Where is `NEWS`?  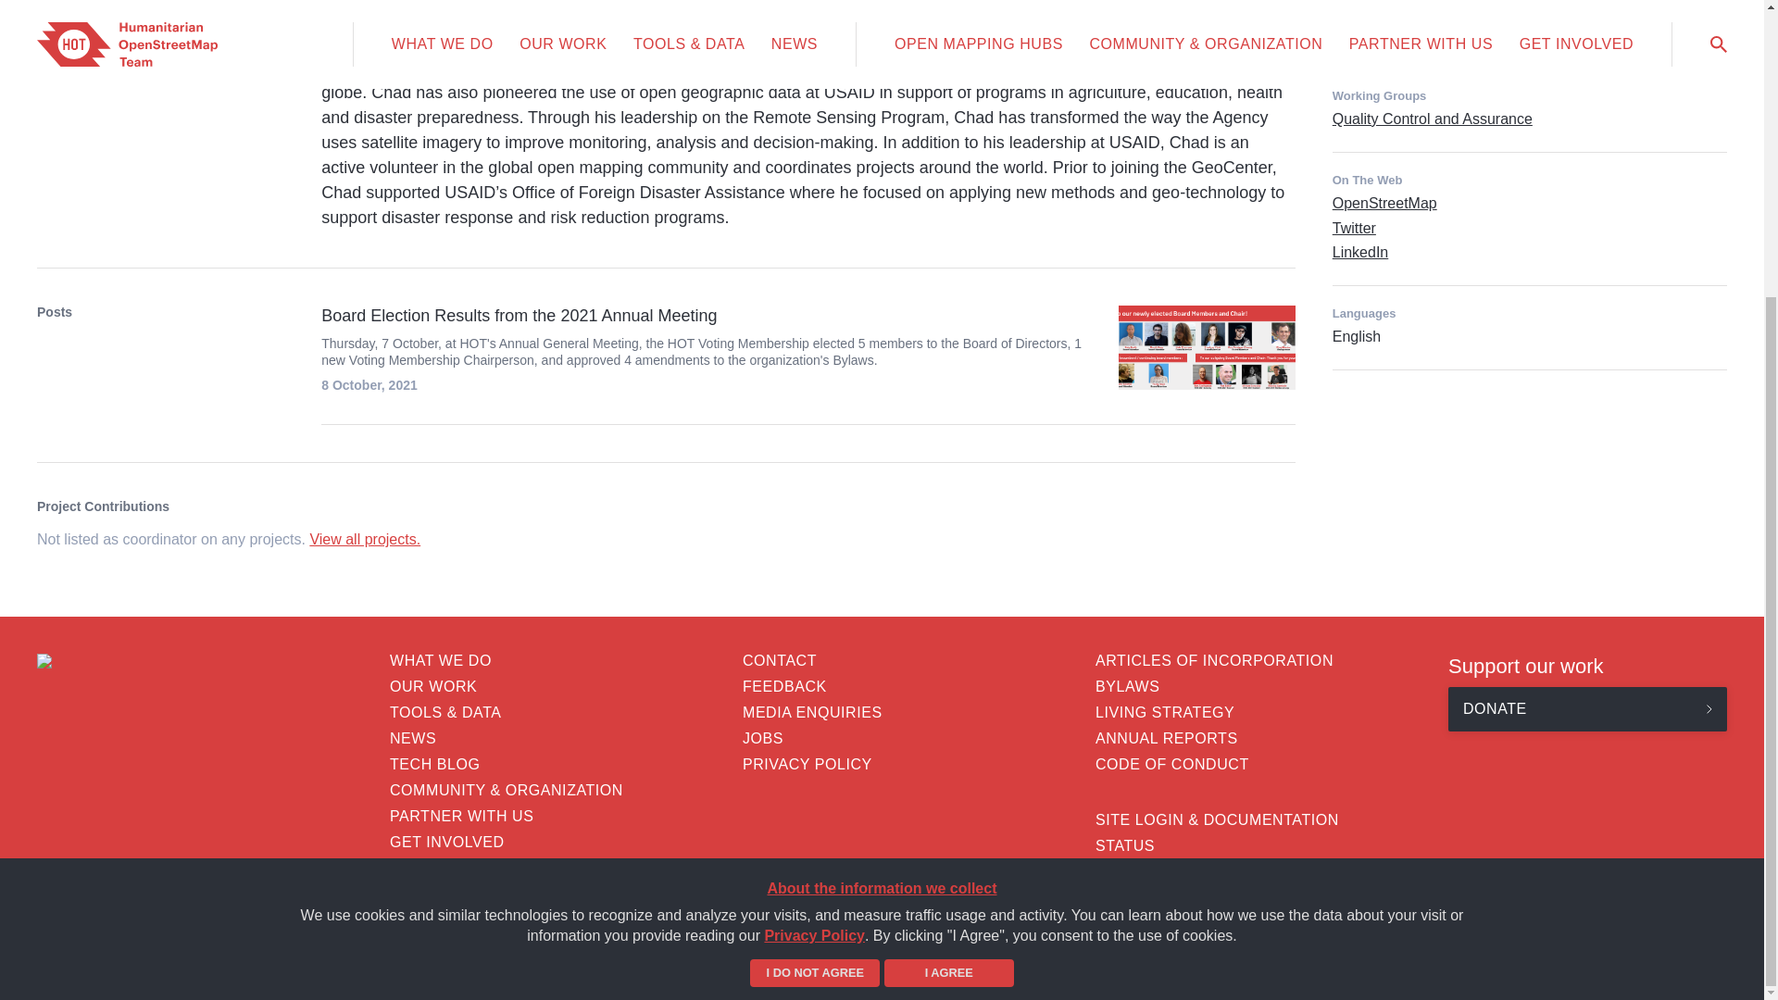 NEWS is located at coordinates (528, 738).